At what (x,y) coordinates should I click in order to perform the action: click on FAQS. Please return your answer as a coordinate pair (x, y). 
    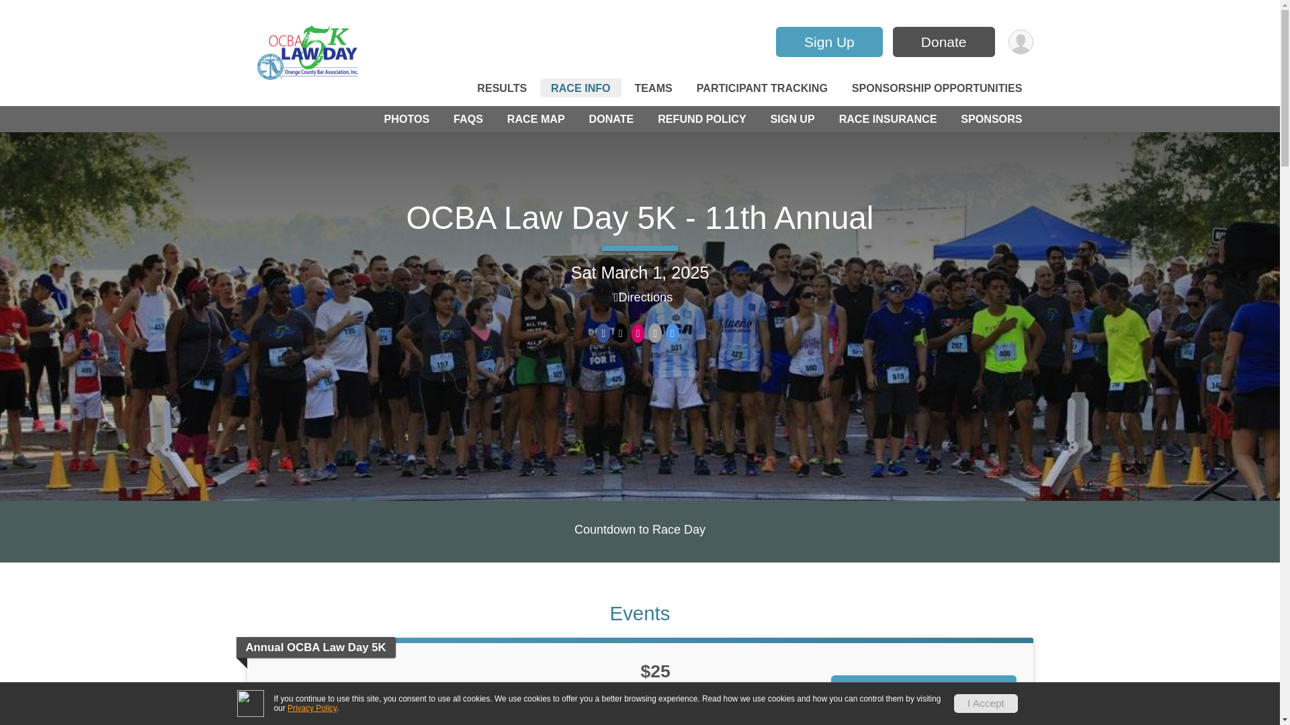
    Looking at the image, I should click on (468, 119).